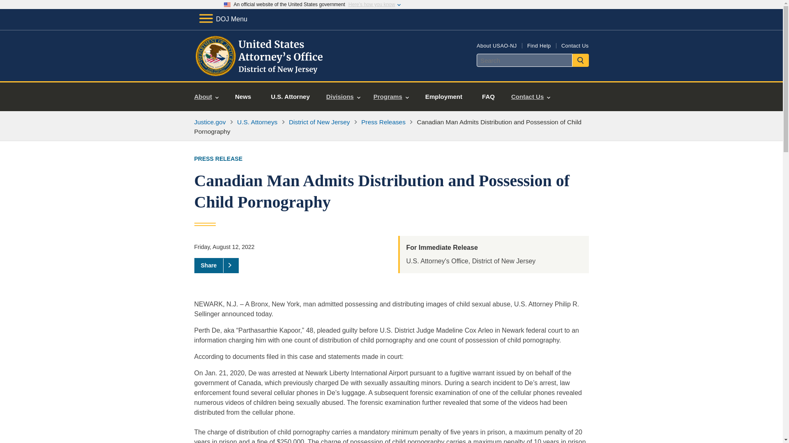  What do you see at coordinates (488, 97) in the screenshot?
I see `FAQ` at bounding box center [488, 97].